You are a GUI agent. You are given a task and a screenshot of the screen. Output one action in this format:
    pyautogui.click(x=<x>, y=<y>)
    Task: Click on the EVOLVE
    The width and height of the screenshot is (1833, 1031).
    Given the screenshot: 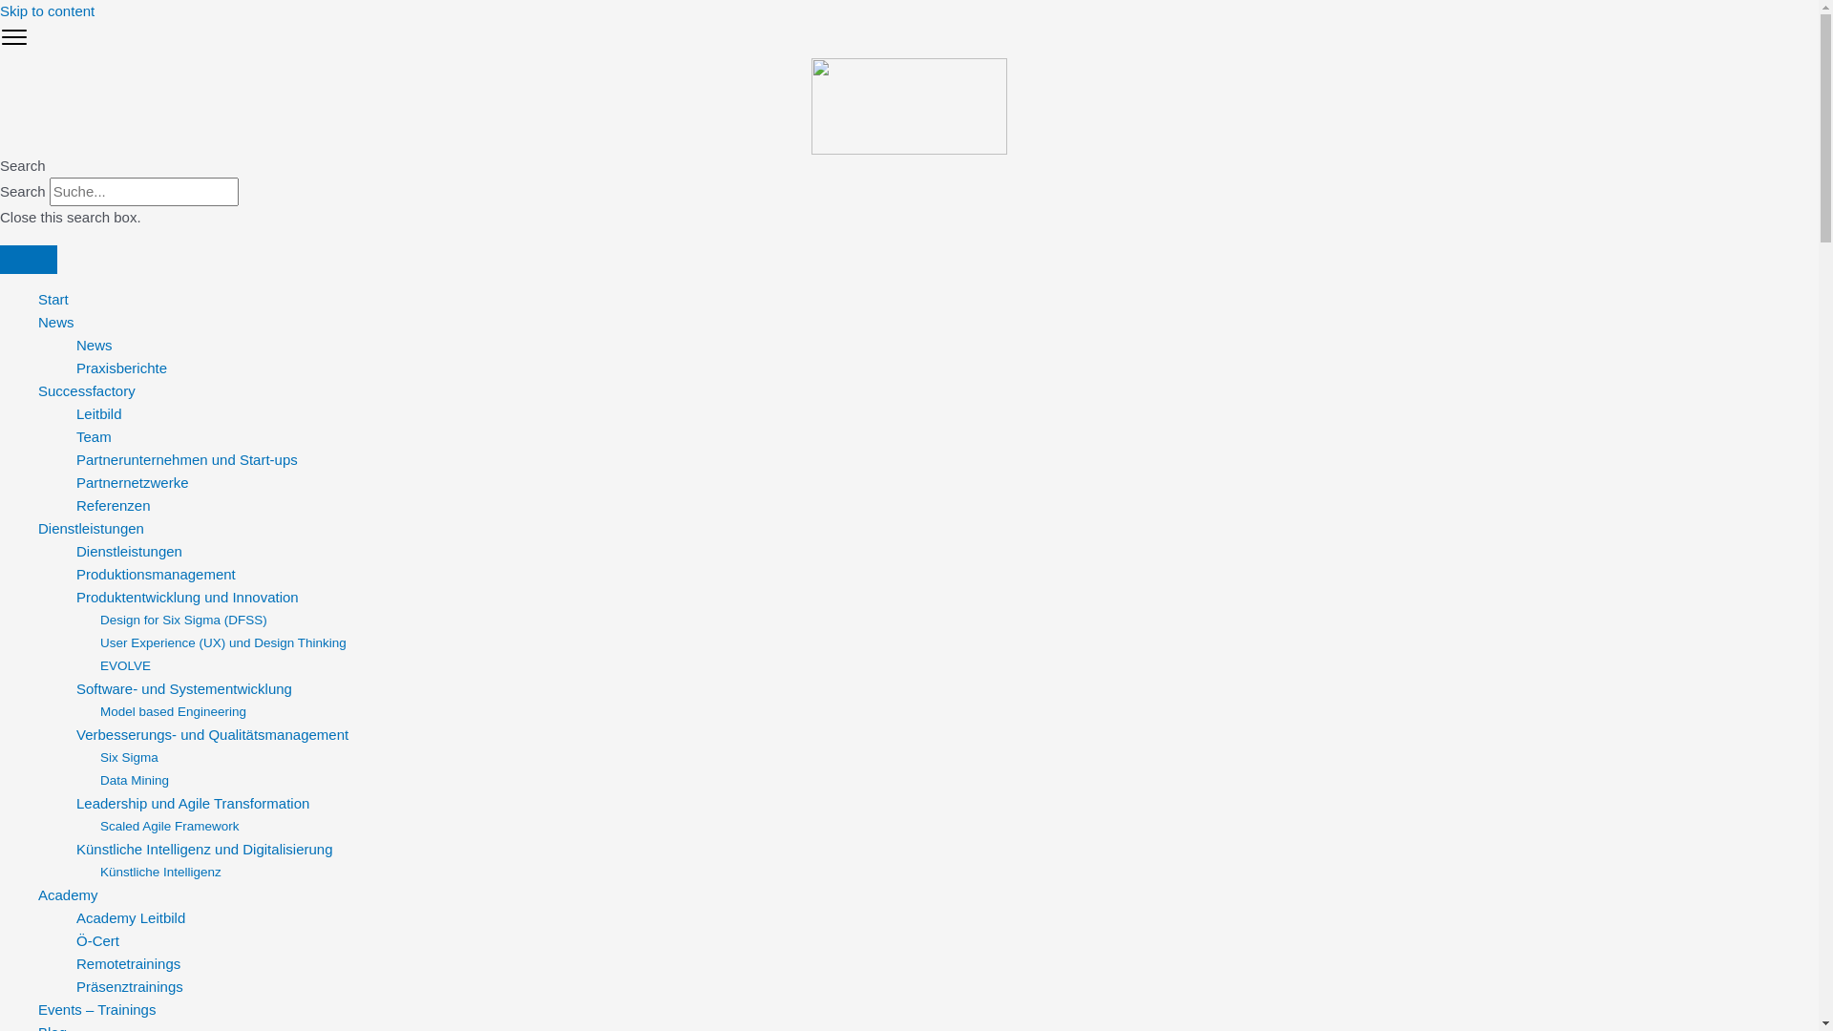 What is the action you would take?
    pyautogui.click(x=126, y=666)
    